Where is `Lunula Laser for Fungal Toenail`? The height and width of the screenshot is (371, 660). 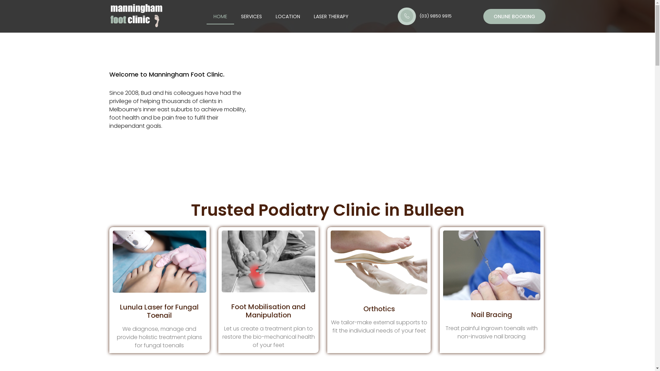 Lunula Laser for Fungal Toenail is located at coordinates (159, 311).